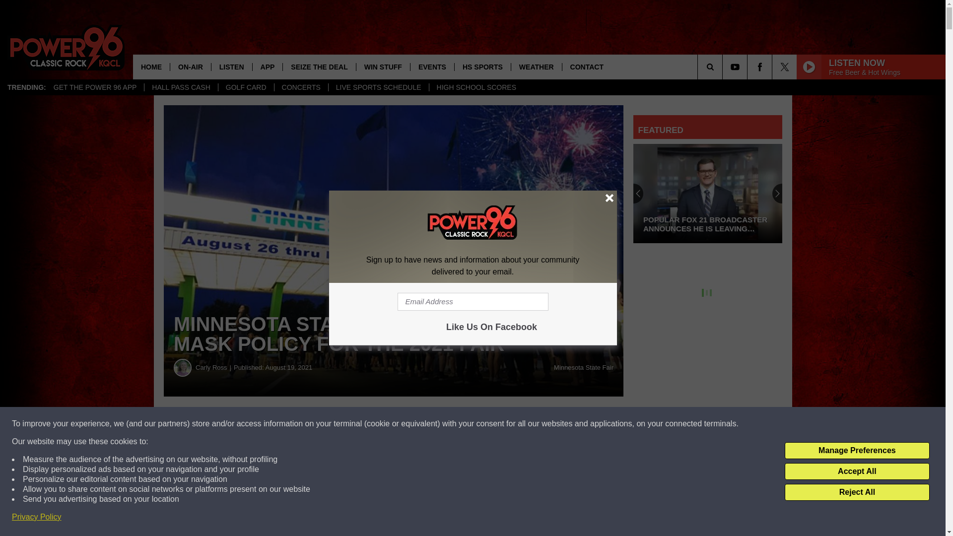 The height and width of the screenshot is (536, 953). Describe the element at coordinates (724, 67) in the screenshot. I see `SEARCH` at that location.